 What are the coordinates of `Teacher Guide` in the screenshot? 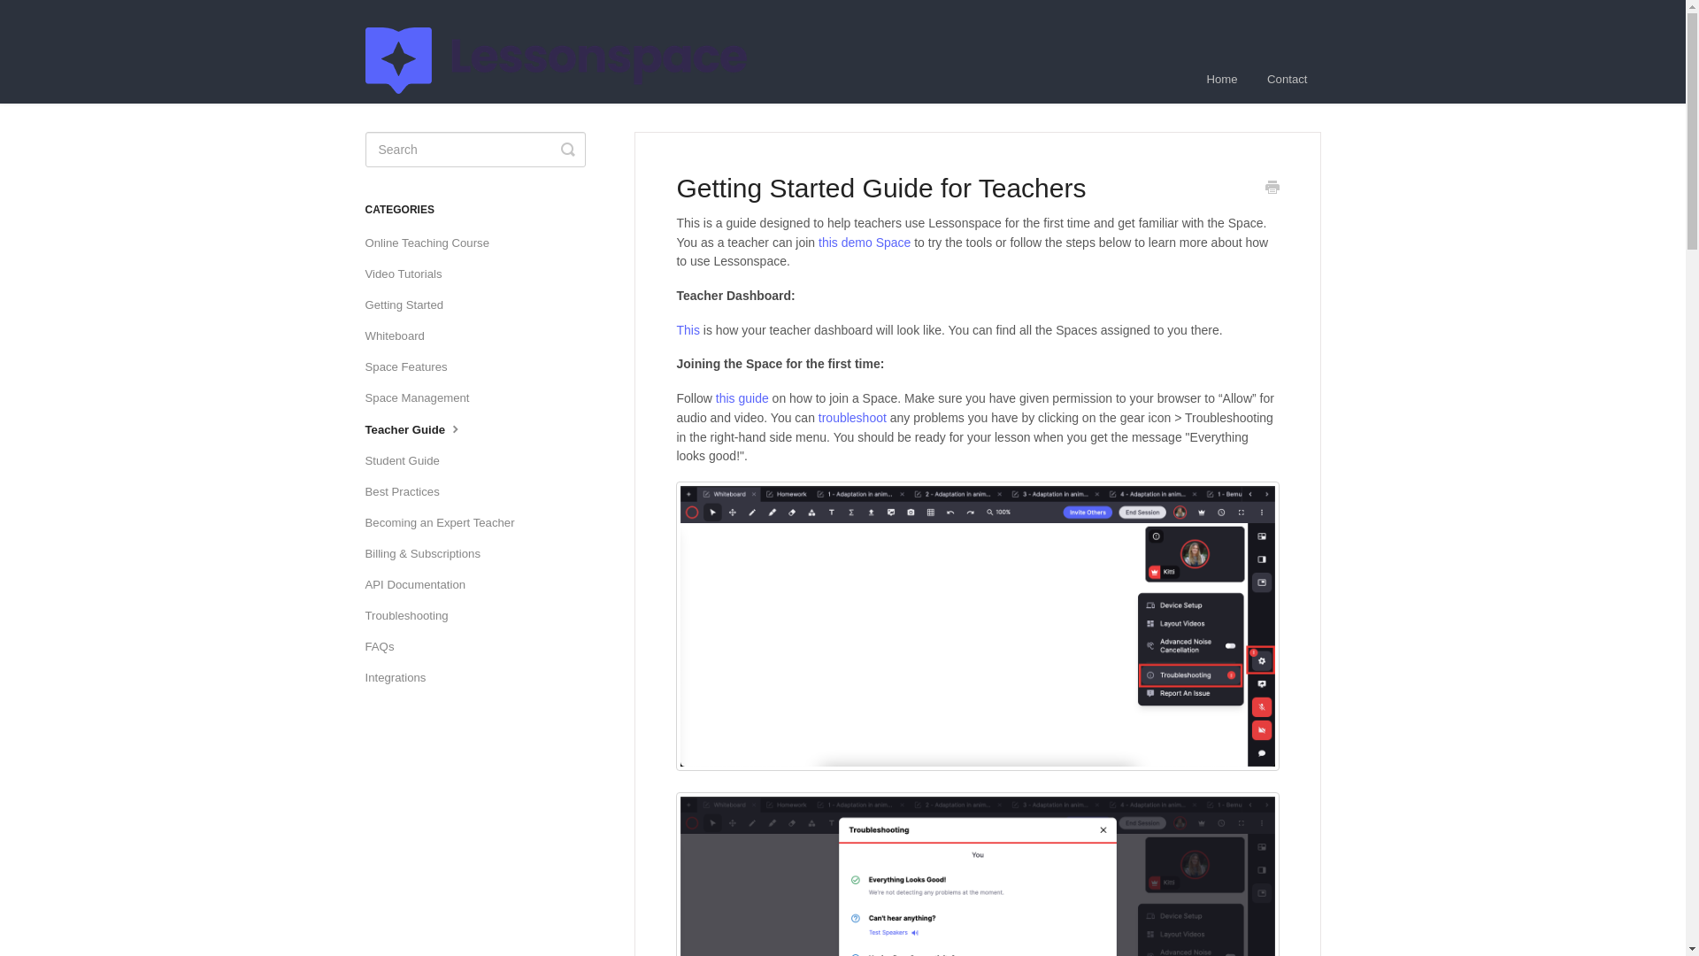 It's located at (421, 429).